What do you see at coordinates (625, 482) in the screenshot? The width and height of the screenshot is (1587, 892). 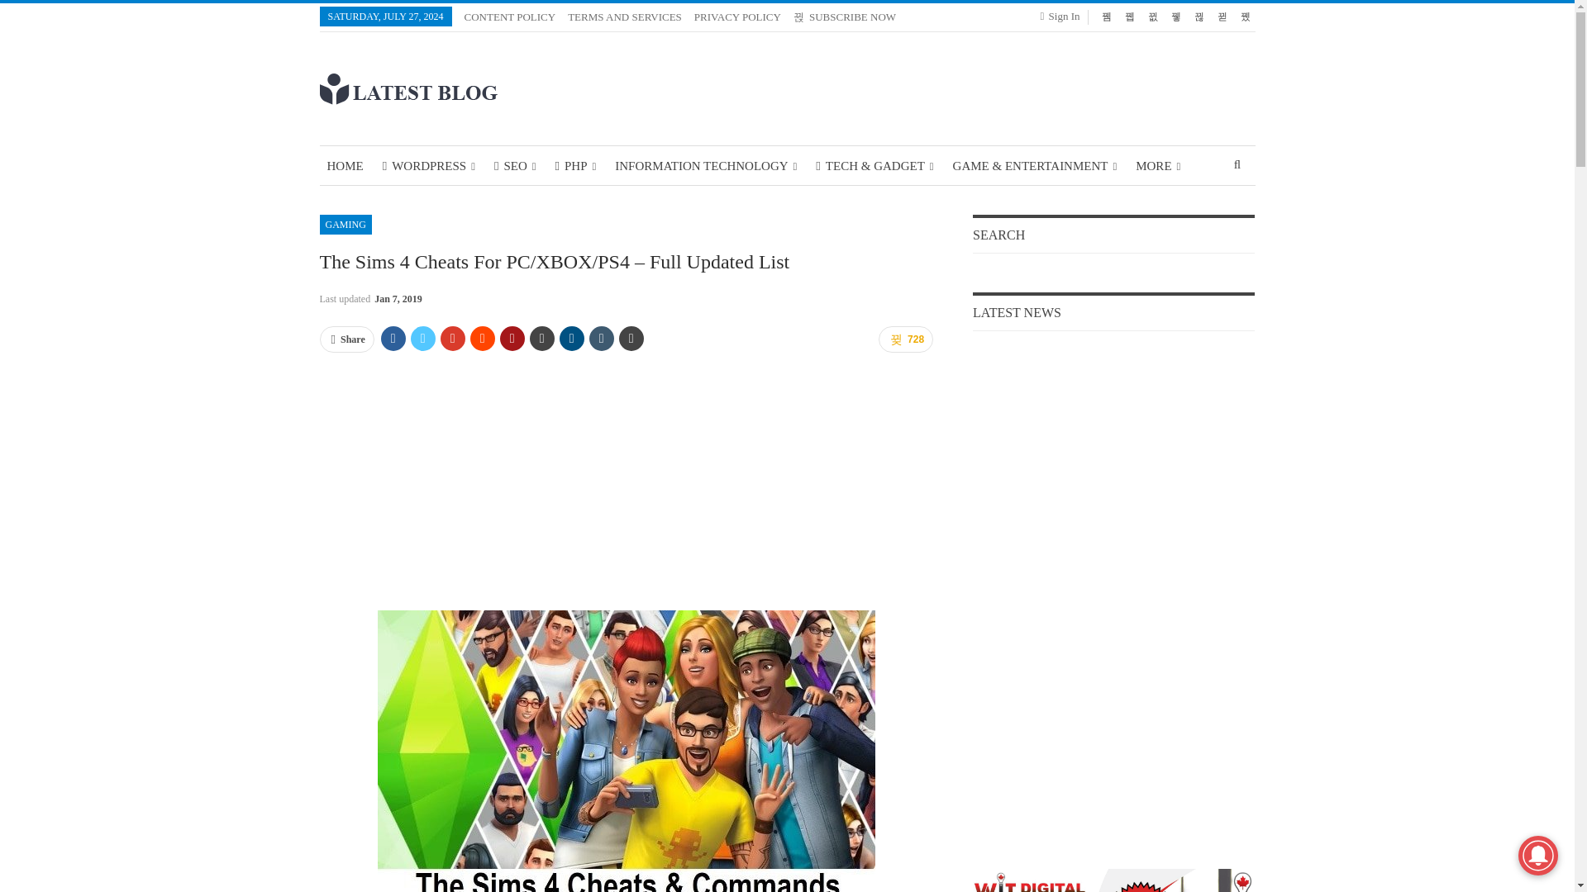 I see `Advertisement` at bounding box center [625, 482].